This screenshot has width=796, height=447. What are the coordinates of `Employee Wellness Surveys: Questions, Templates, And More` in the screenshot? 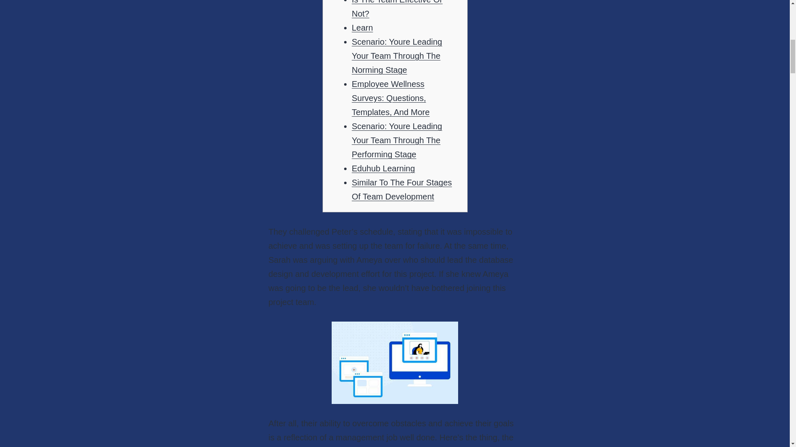 It's located at (391, 98).